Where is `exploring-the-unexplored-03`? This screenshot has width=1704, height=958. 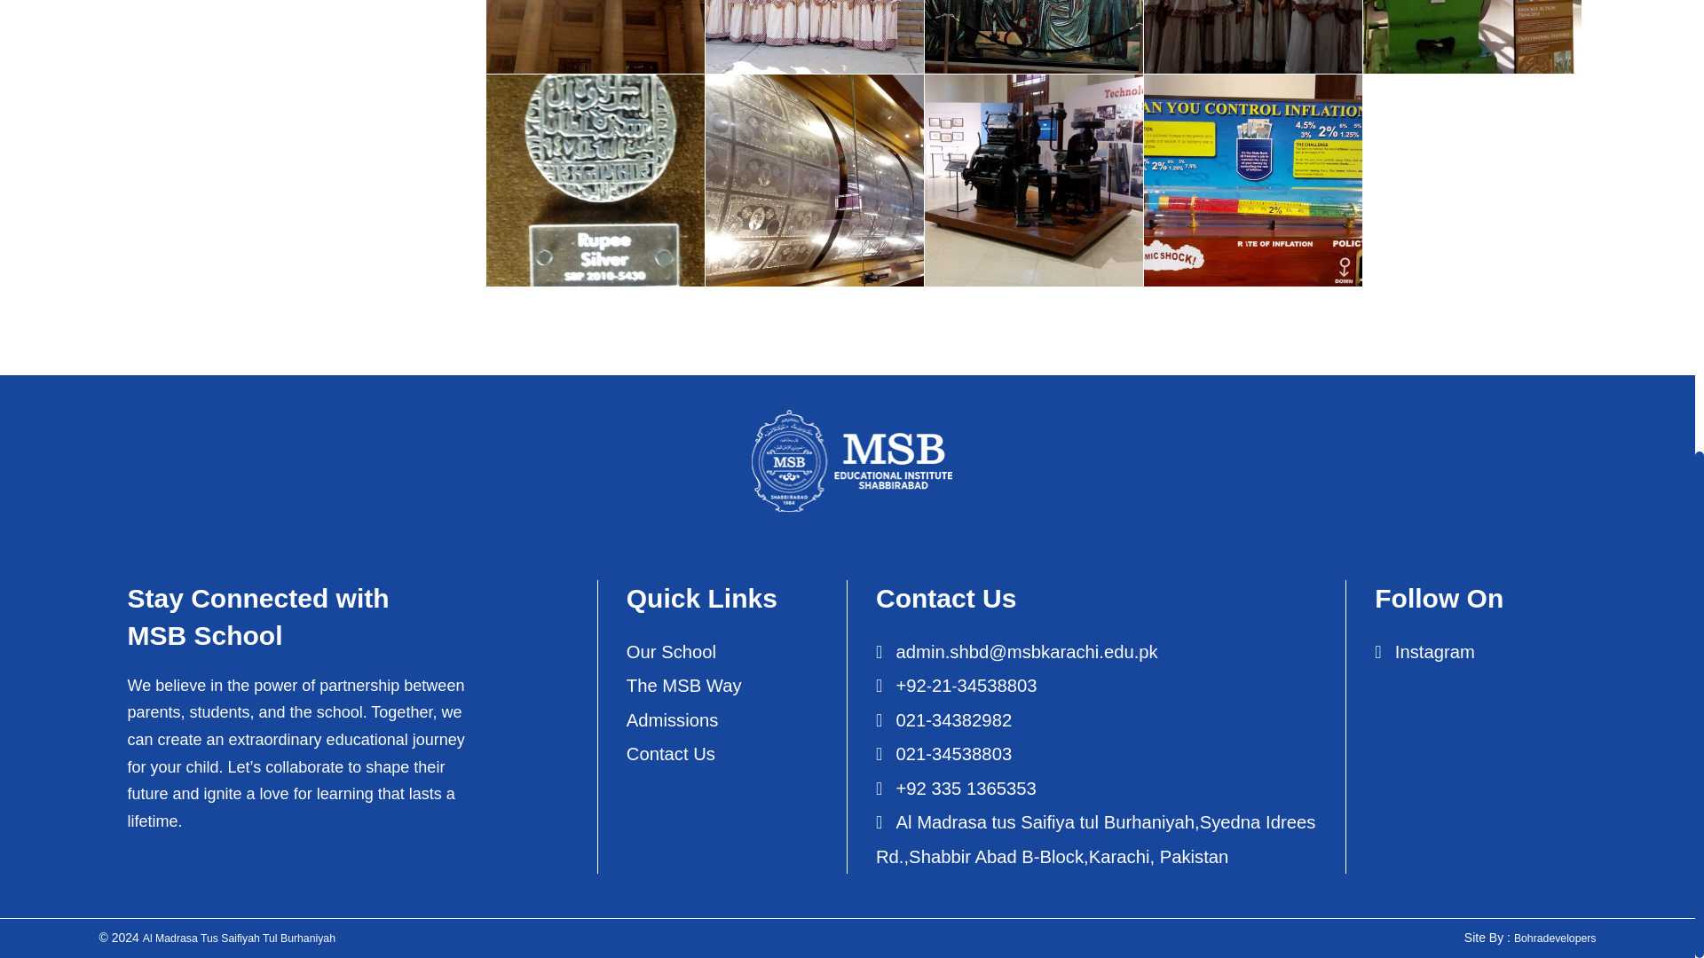 exploring-the-unexplored-03 is located at coordinates (1034, 37).